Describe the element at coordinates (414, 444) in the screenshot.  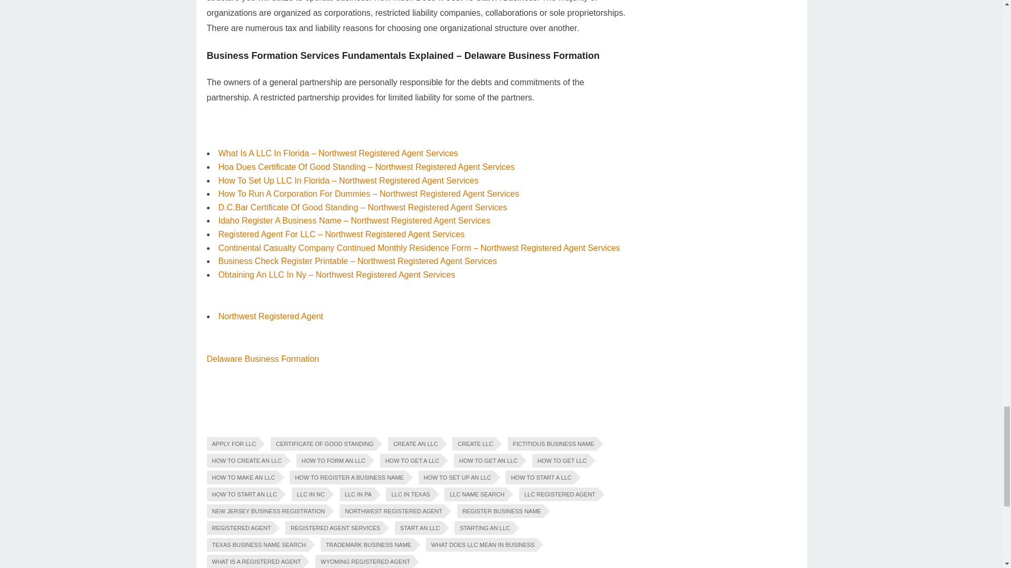
I see `CREATE AN LLC` at that location.